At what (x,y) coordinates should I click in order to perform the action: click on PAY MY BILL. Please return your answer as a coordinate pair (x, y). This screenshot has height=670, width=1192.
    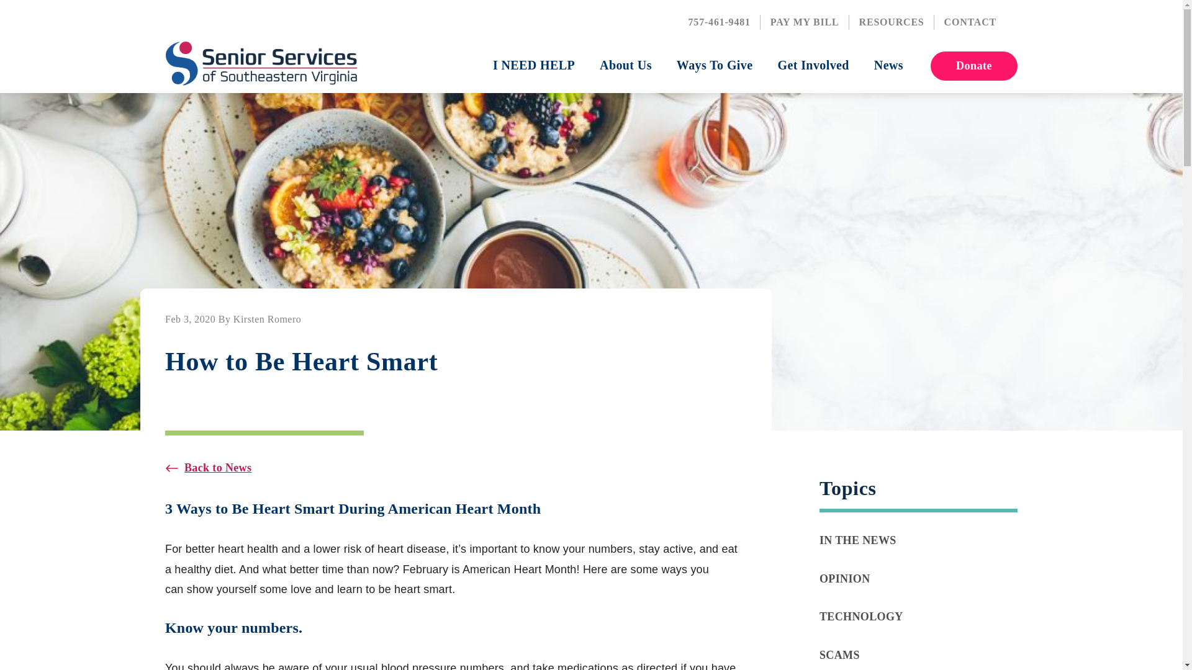
    Looking at the image, I should click on (805, 22).